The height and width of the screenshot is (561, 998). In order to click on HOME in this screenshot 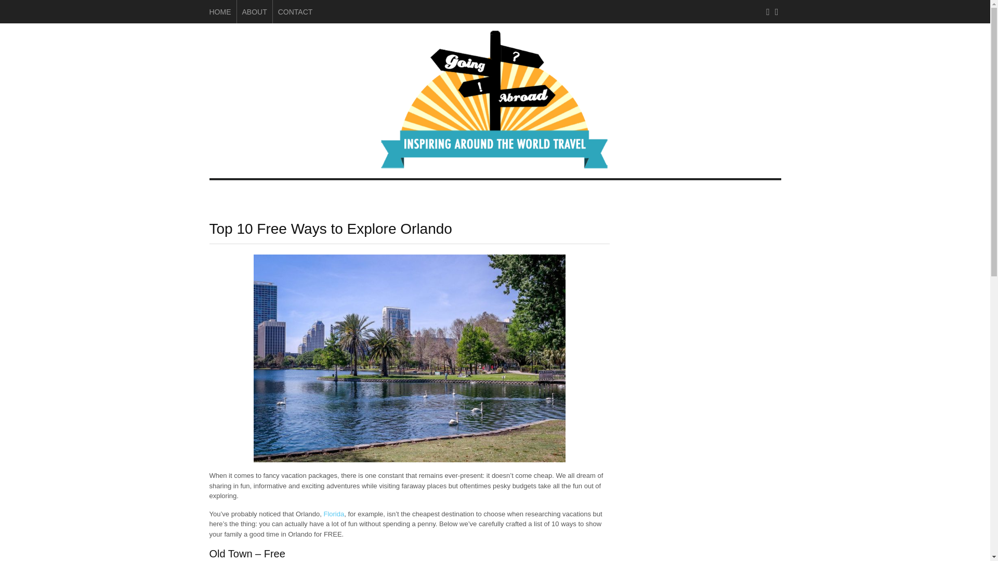, I will do `click(219, 11)`.